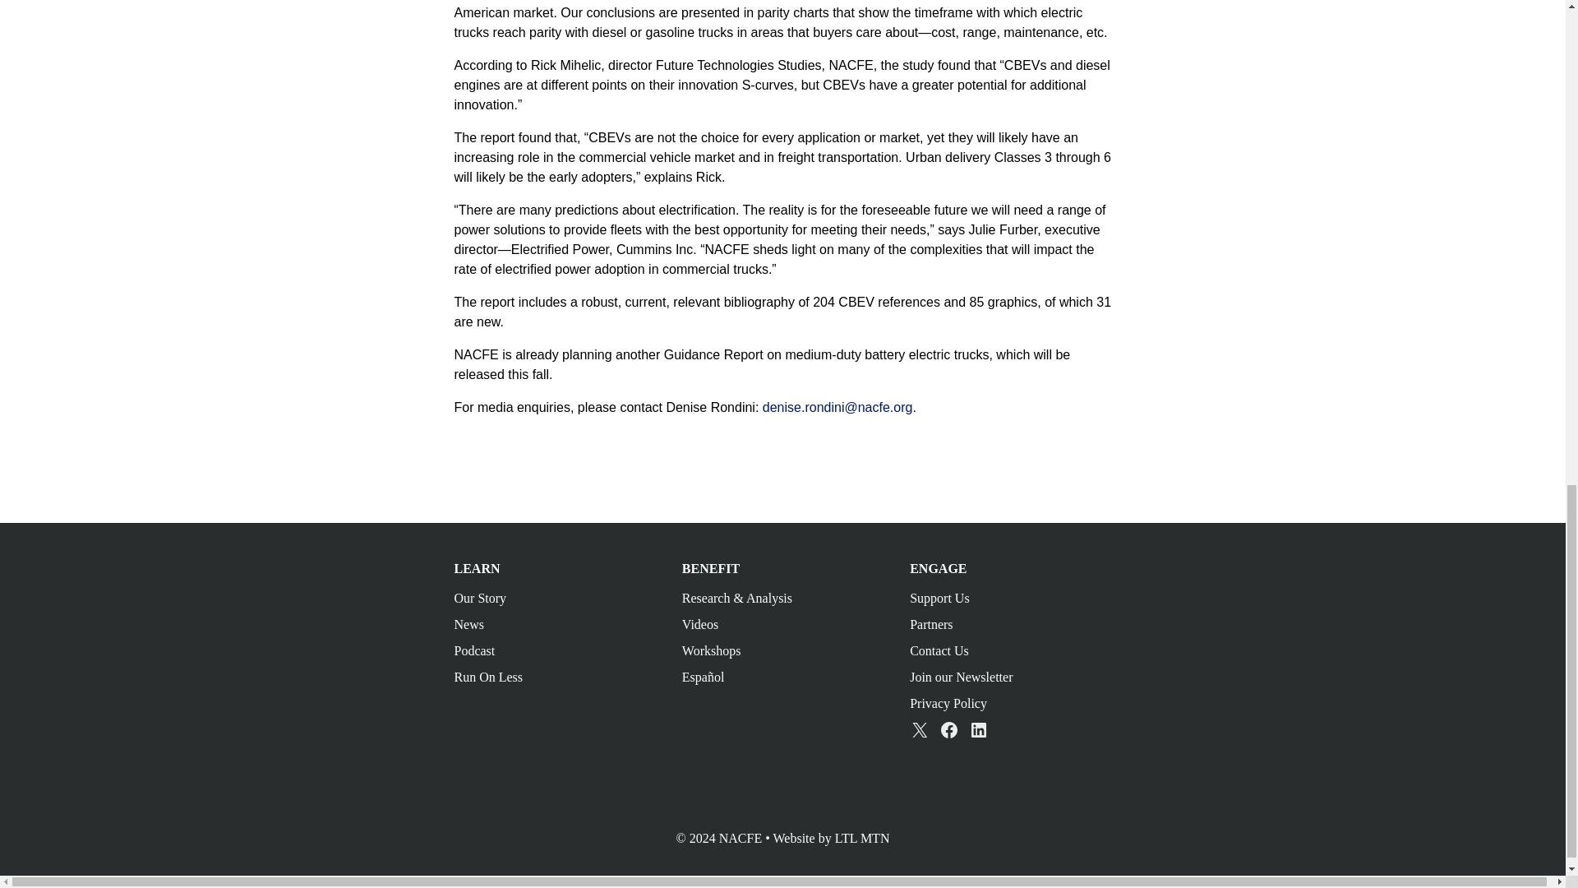 The image size is (1578, 888). What do you see at coordinates (962, 677) in the screenshot?
I see `Join our Newsletter` at bounding box center [962, 677].